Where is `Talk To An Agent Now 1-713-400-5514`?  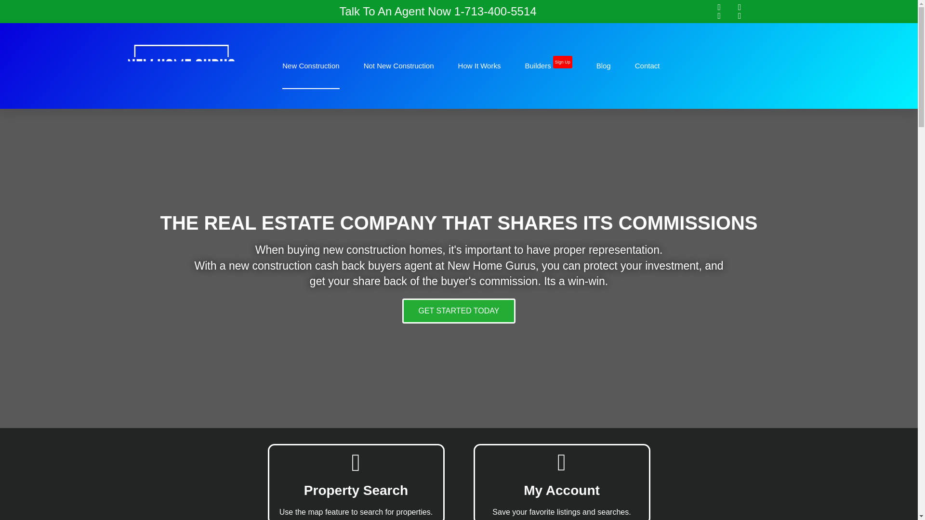 Talk To An Agent Now 1-713-400-5514 is located at coordinates (437, 11).